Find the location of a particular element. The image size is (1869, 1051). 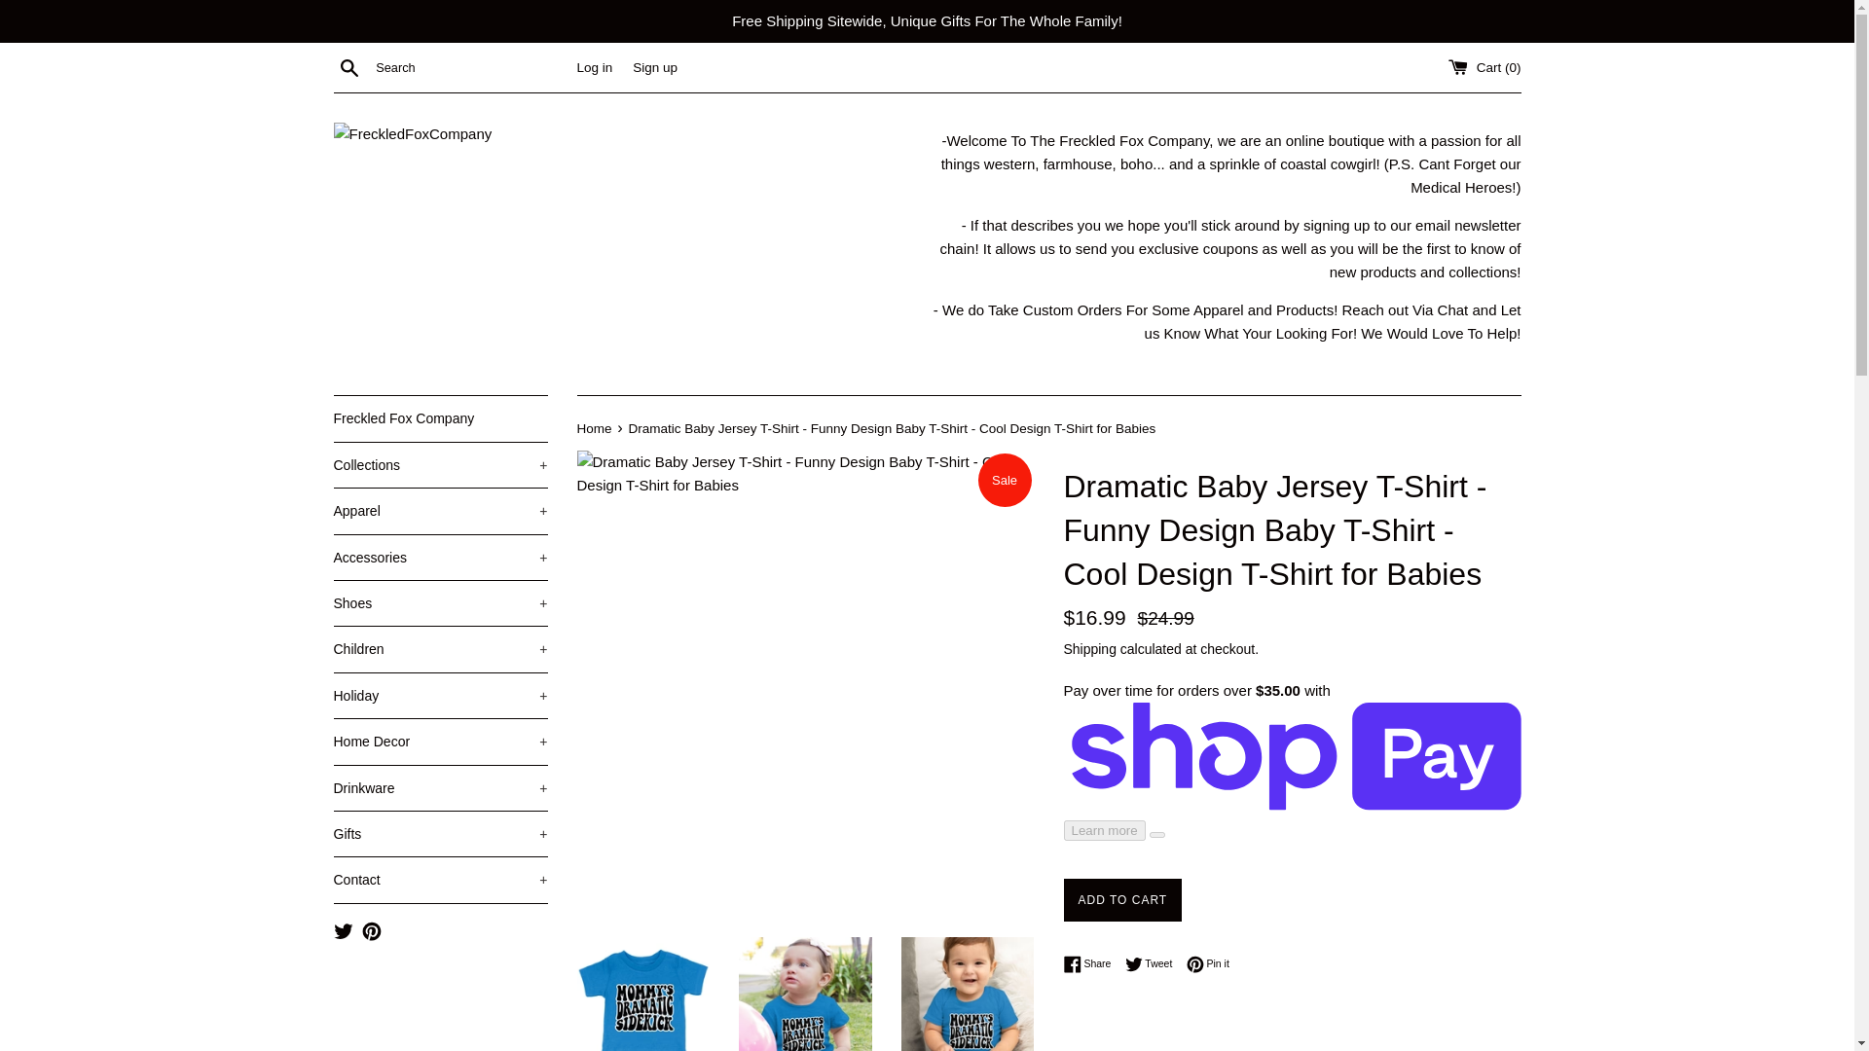

Share on Facebook is located at coordinates (1091, 963).